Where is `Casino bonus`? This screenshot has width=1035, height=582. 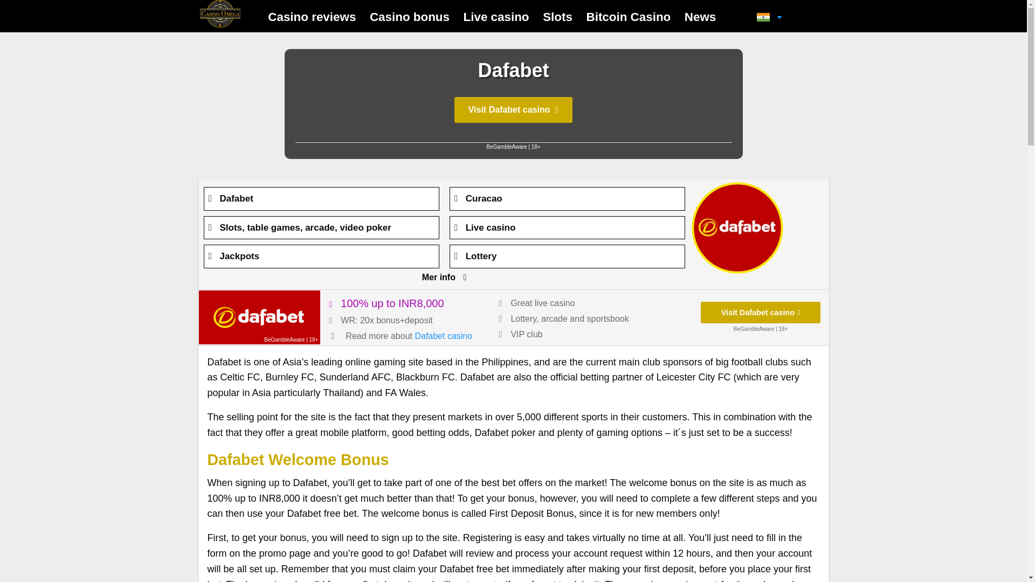 Casino bonus is located at coordinates (410, 17).